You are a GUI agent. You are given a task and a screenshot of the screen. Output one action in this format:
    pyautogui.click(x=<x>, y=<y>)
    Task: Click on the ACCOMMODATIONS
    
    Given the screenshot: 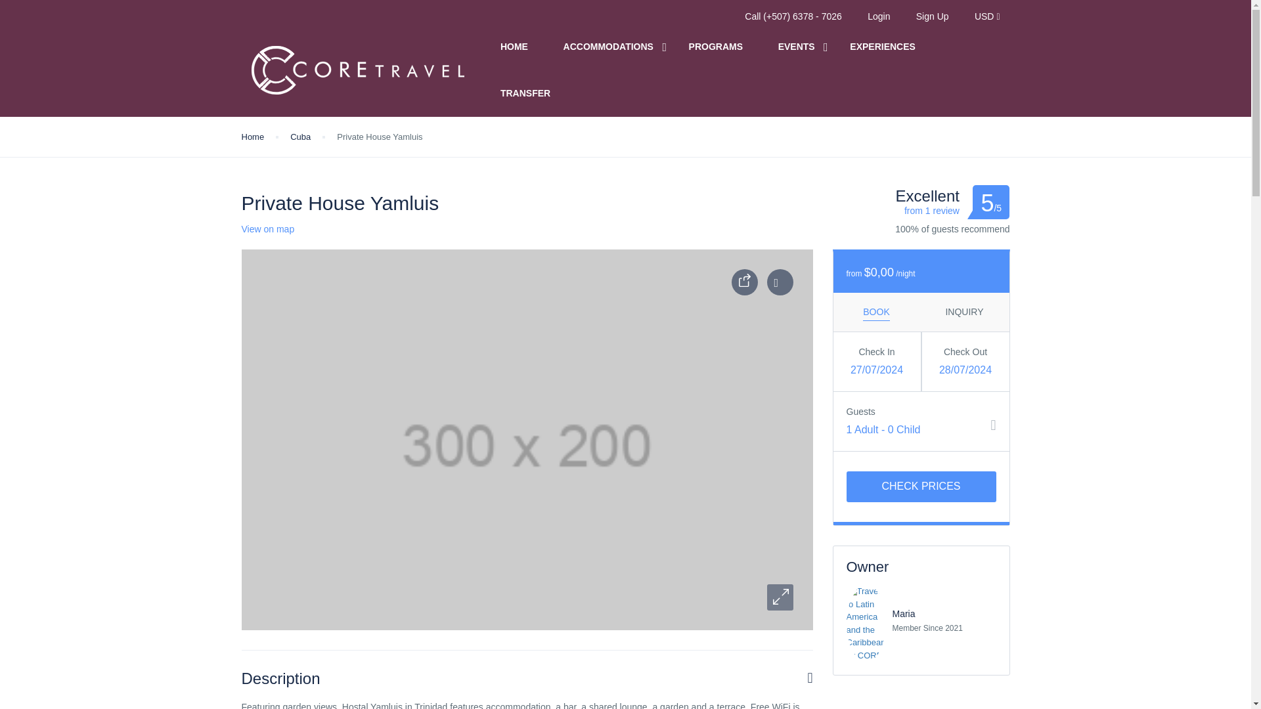 What is the action you would take?
    pyautogui.click(x=608, y=47)
    